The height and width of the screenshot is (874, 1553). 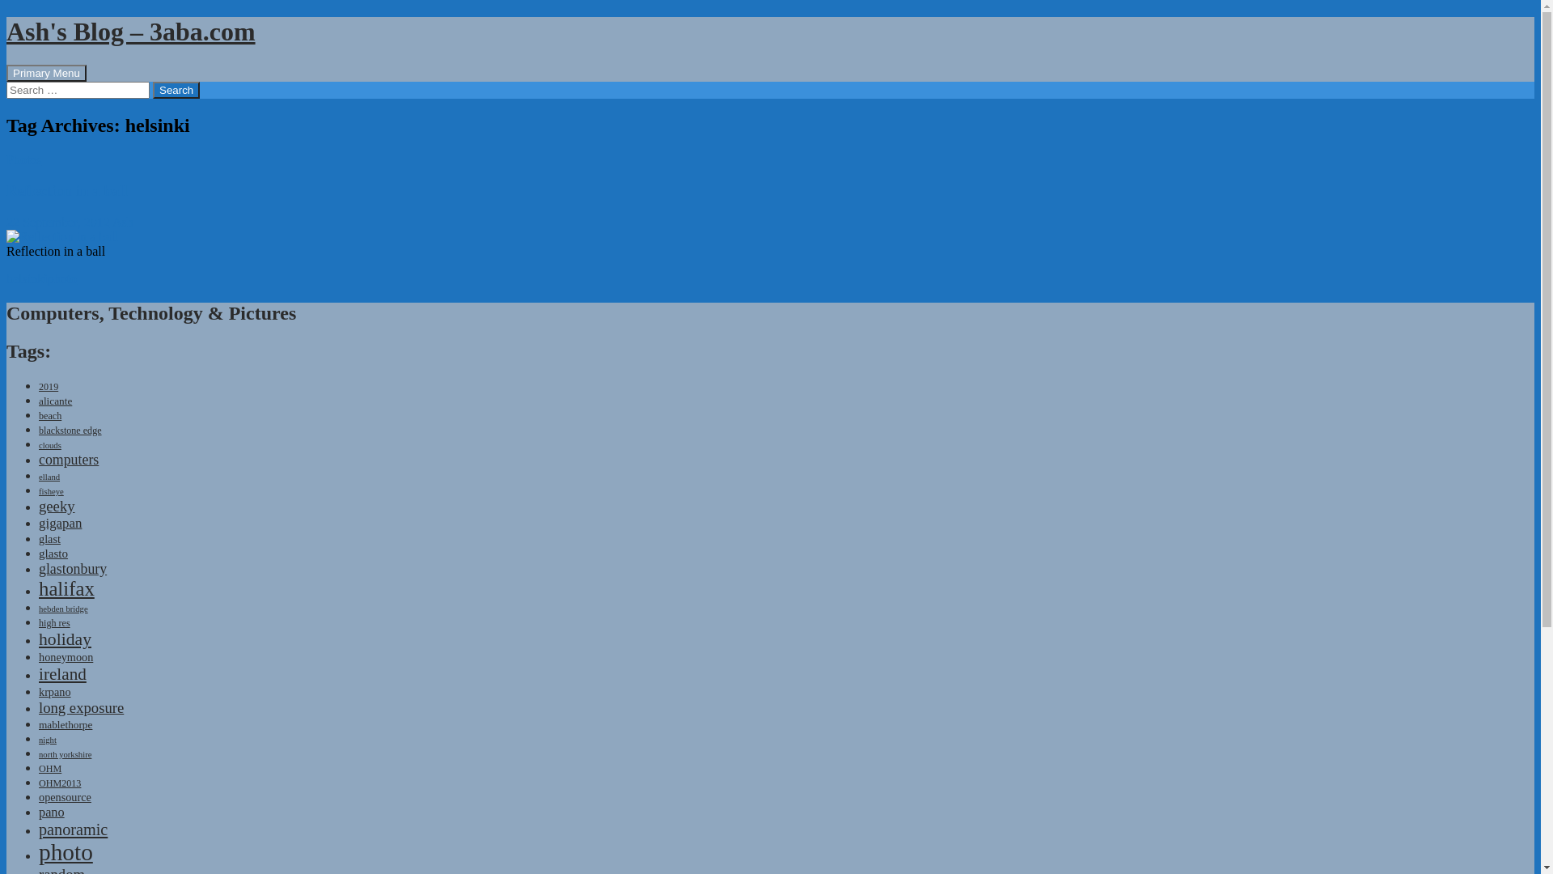 I want to click on Photos, so click(x=24, y=160).